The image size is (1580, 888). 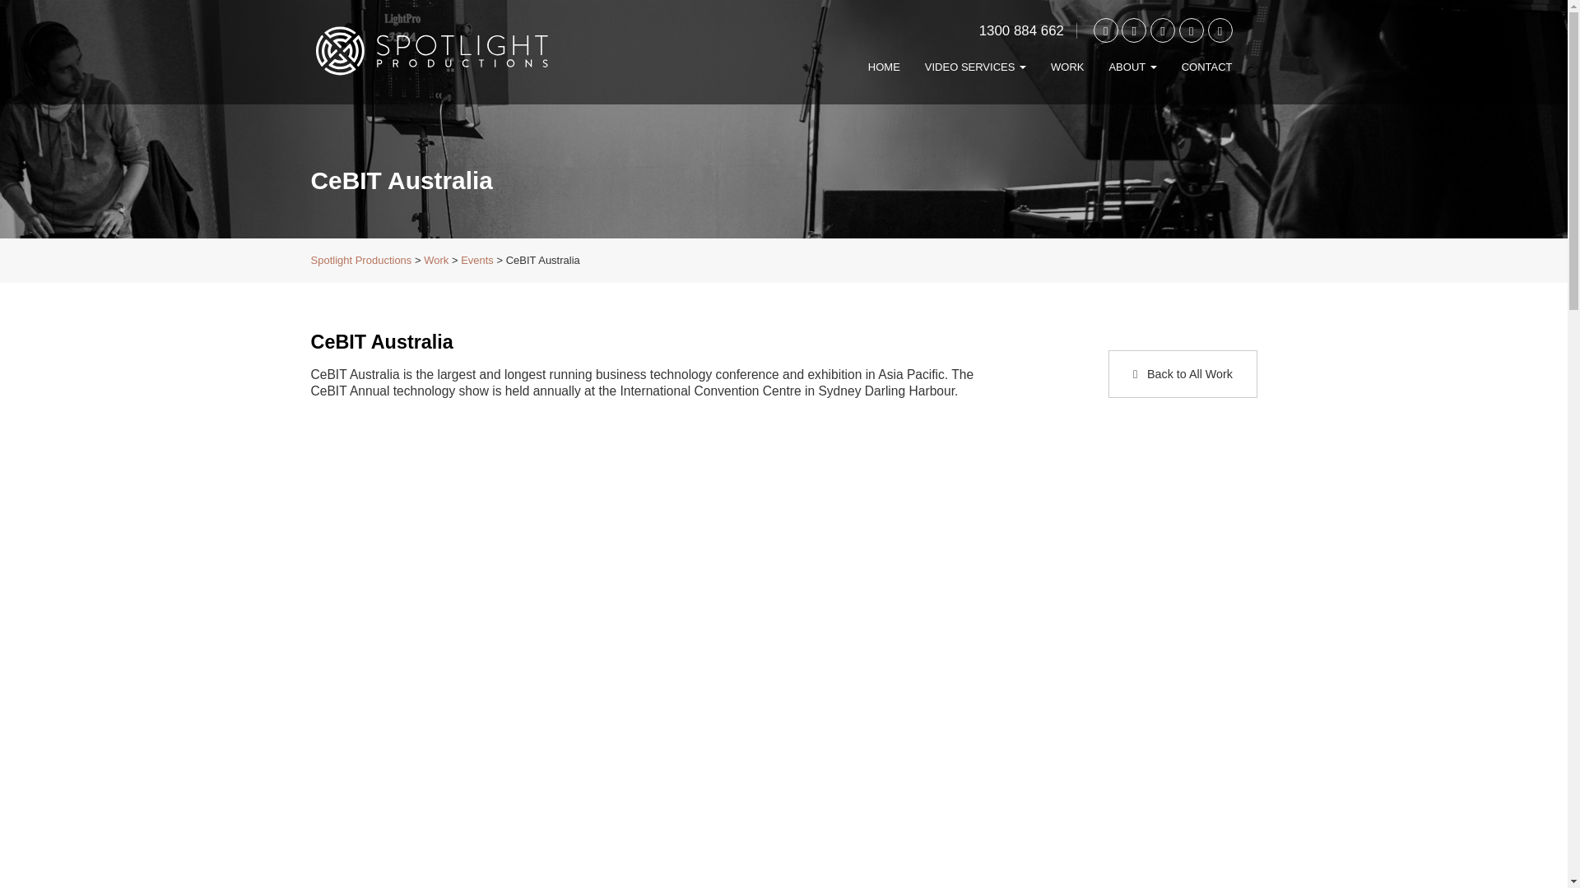 I want to click on Events, so click(x=477, y=260).